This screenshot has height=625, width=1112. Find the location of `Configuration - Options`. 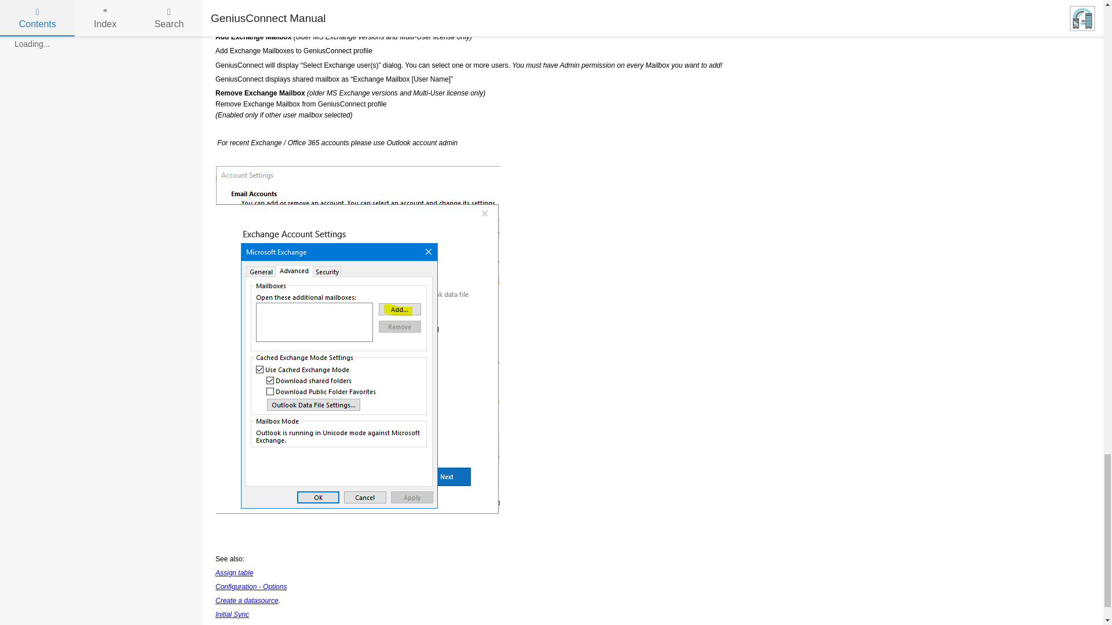

Configuration - Options is located at coordinates (251, 586).